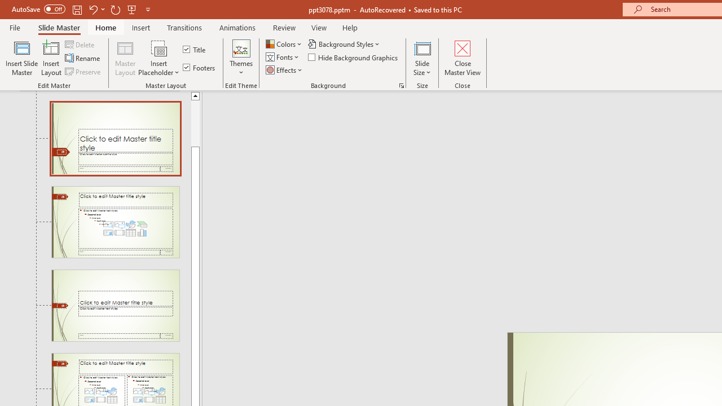 The width and height of the screenshot is (722, 406). What do you see at coordinates (159, 58) in the screenshot?
I see `Insert Placeholder` at bounding box center [159, 58].